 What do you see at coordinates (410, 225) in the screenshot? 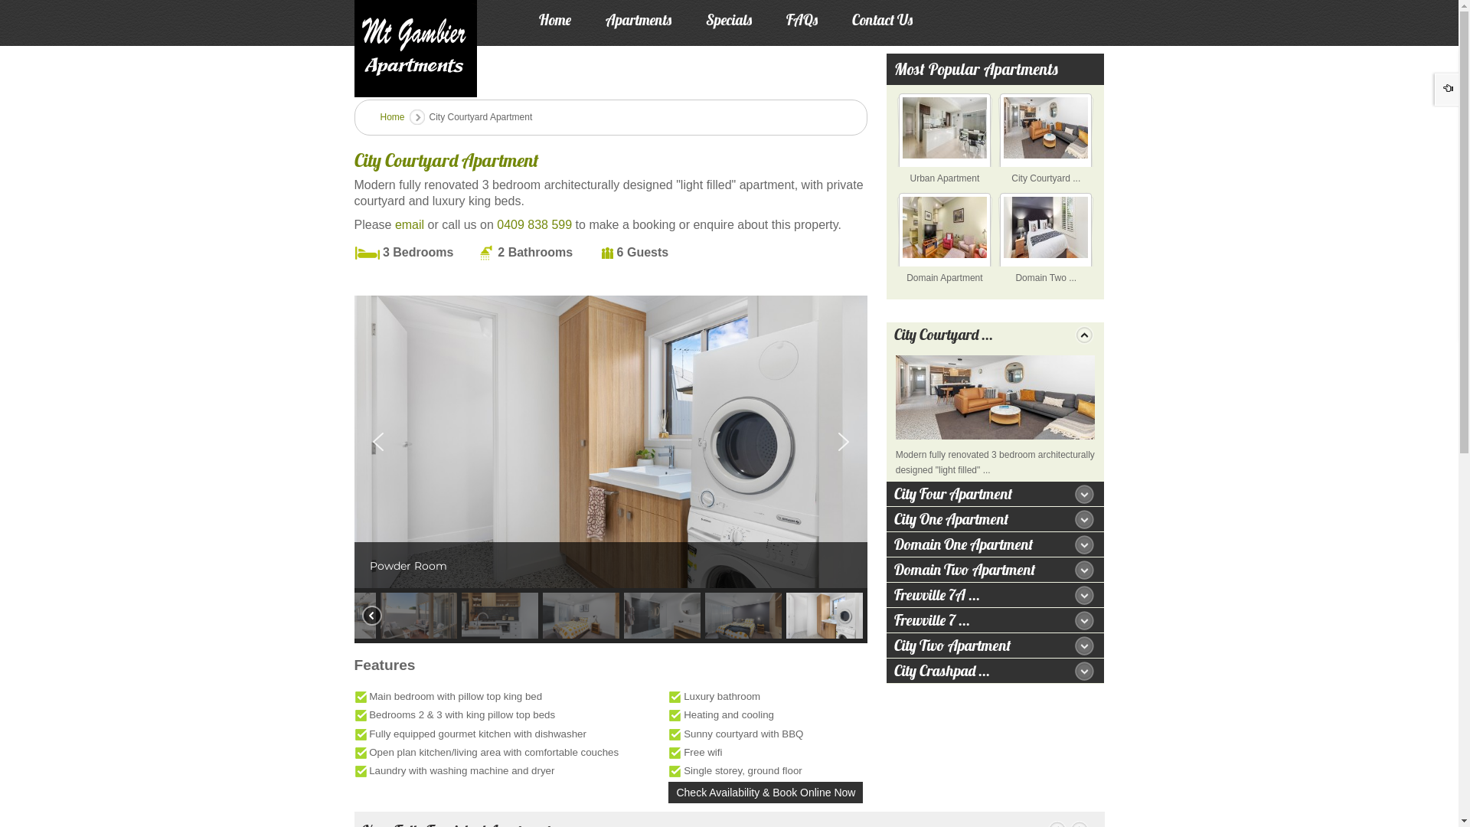
I see `email` at bounding box center [410, 225].